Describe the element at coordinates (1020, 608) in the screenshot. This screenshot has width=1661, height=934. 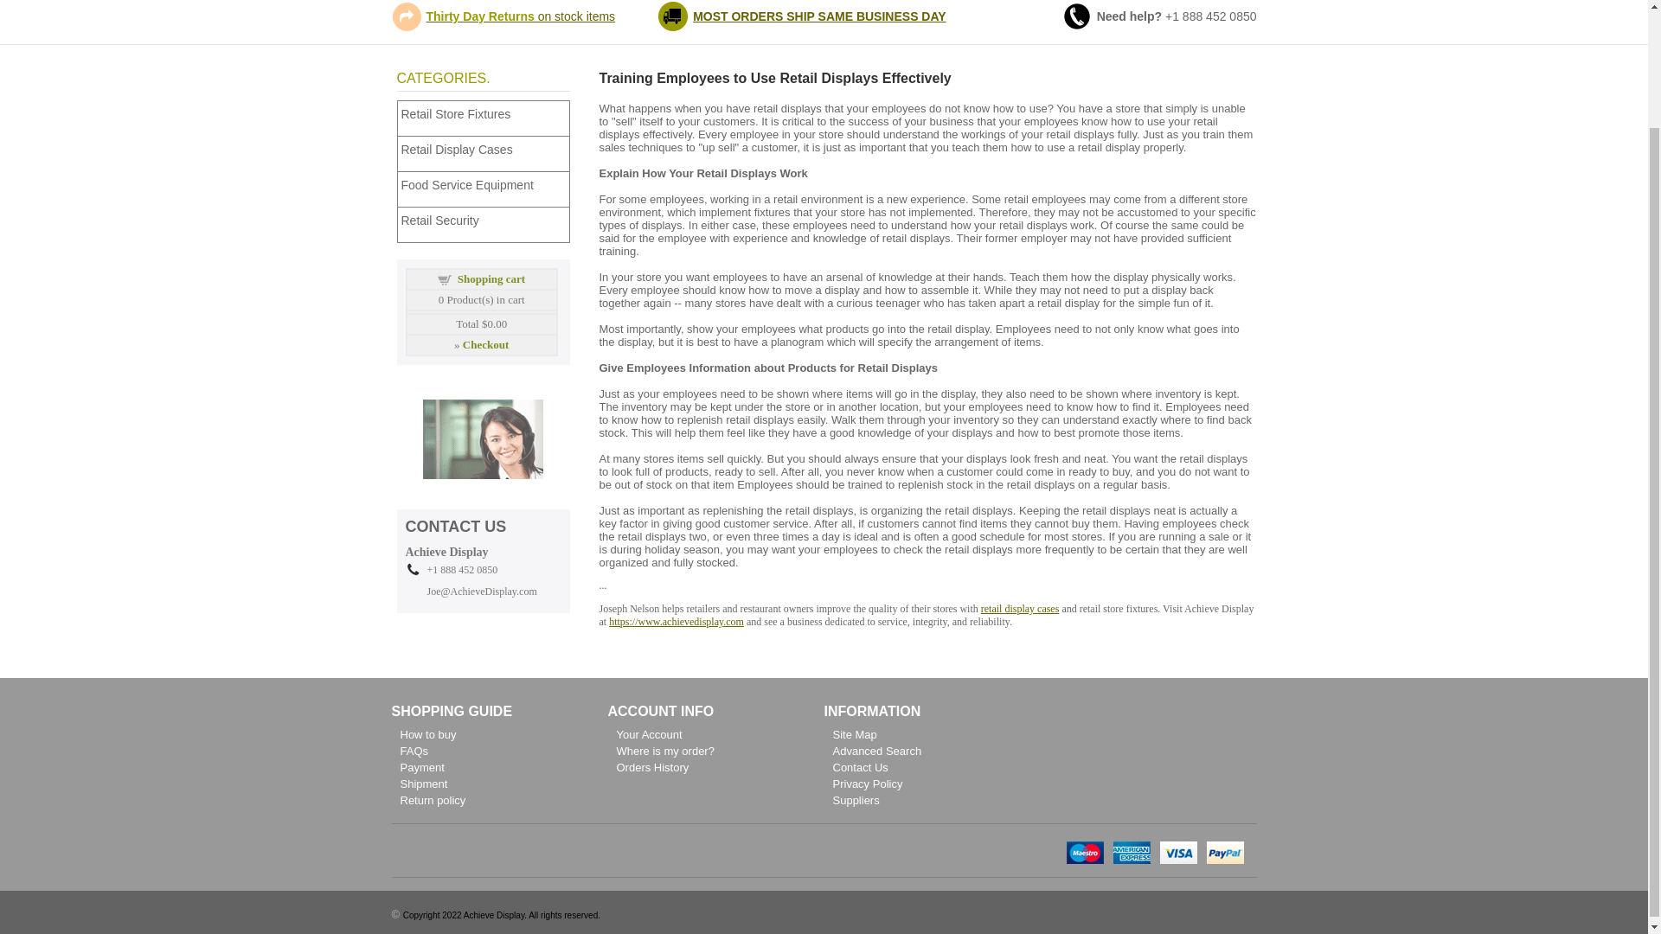
I see `retail display cases` at that location.